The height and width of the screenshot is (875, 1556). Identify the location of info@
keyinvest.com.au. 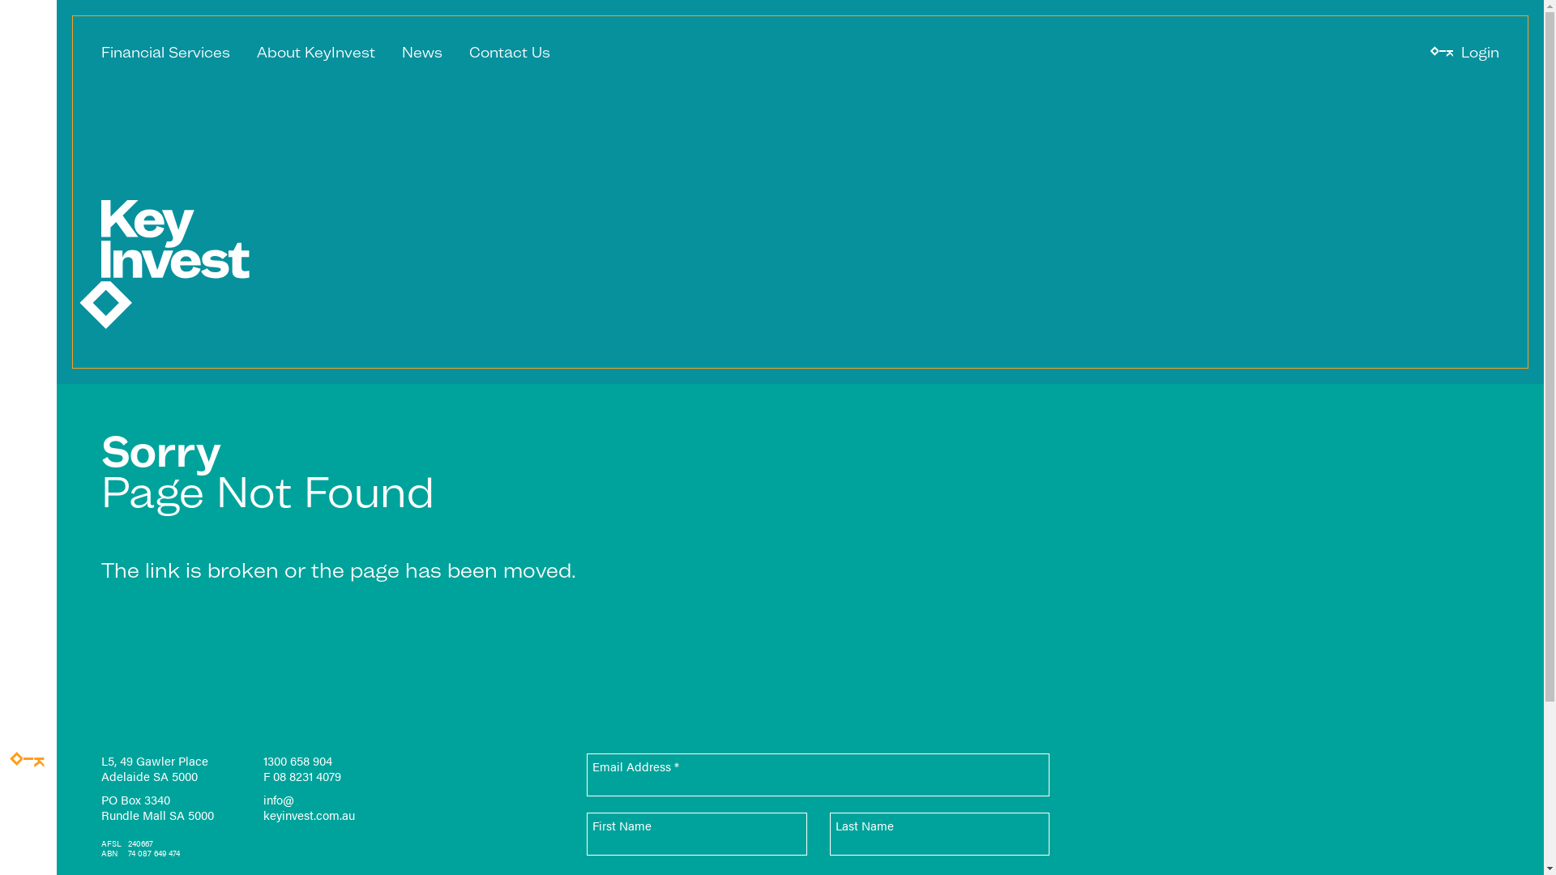
(310, 807).